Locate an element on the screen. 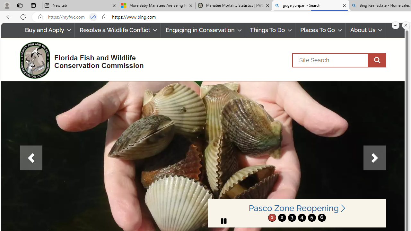  Tab actions menu is located at coordinates (33, 5).